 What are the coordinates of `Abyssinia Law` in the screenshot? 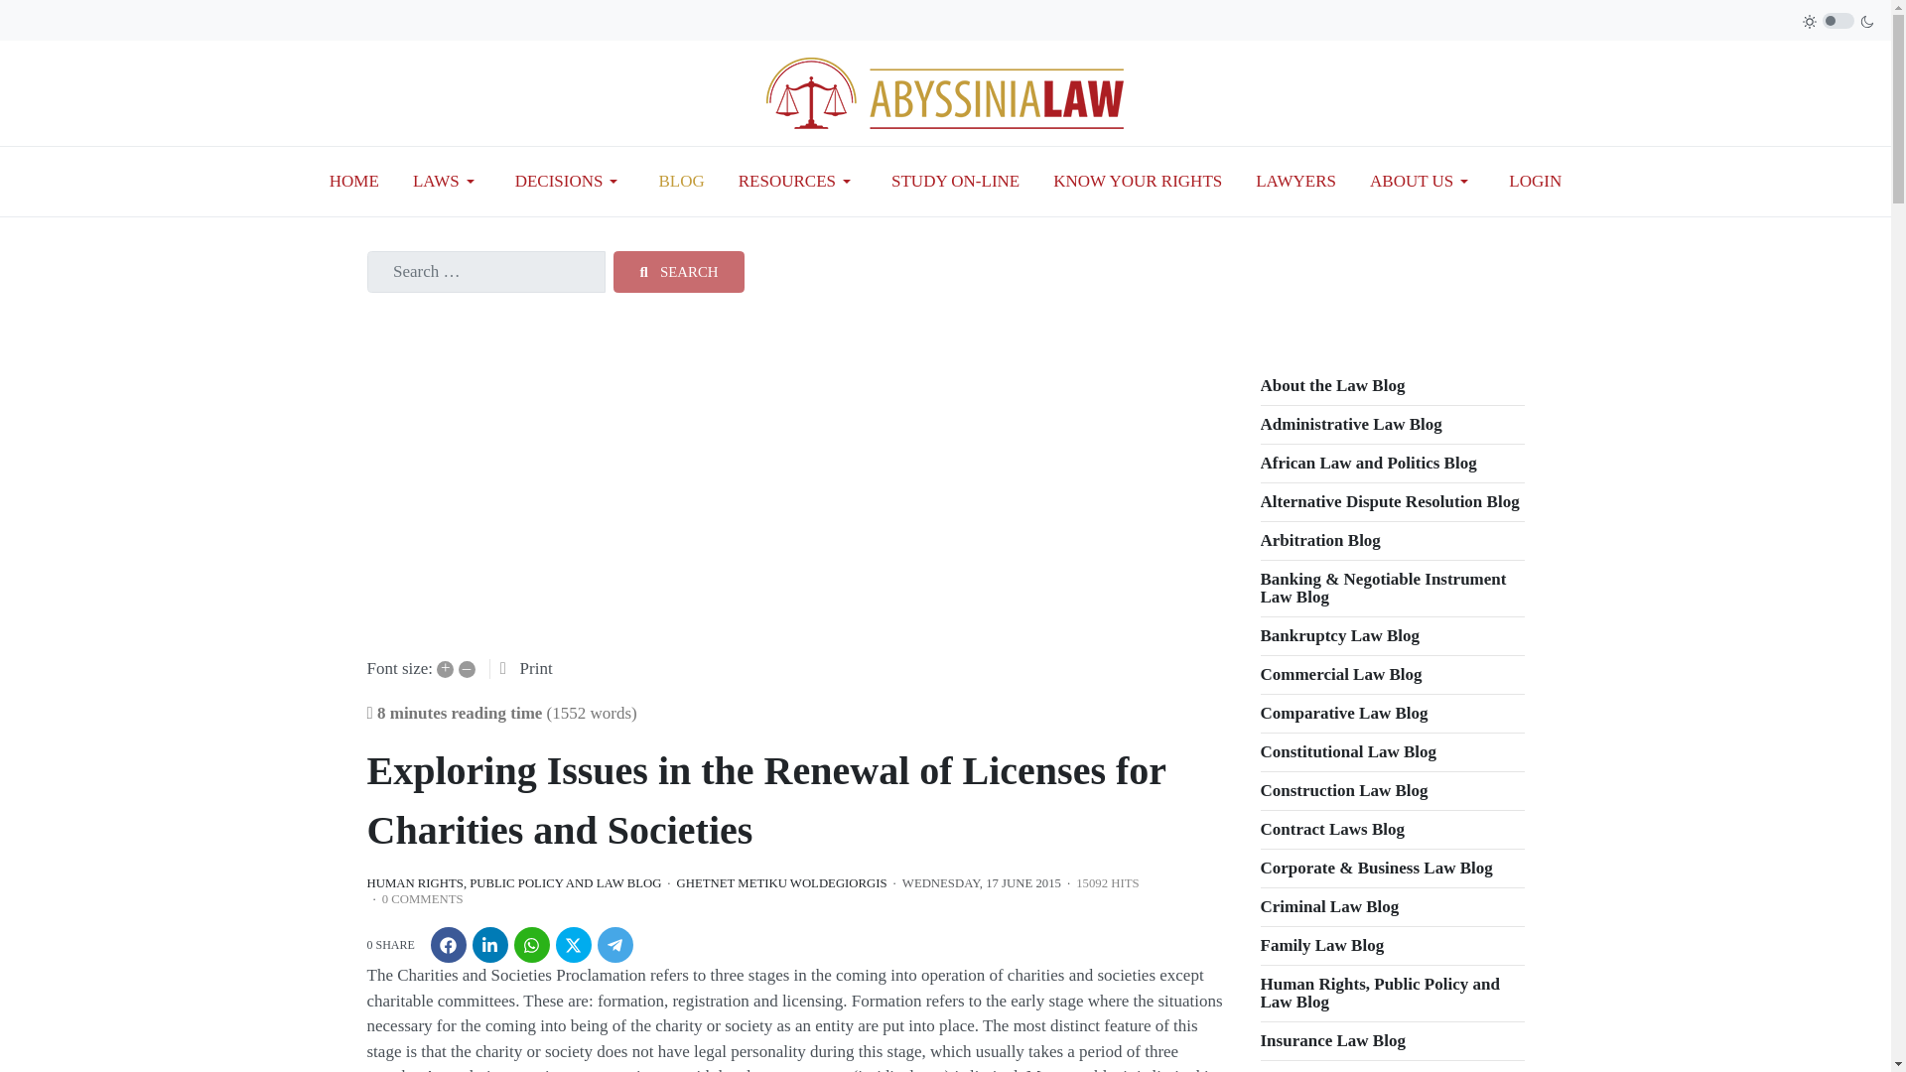 It's located at (945, 91).